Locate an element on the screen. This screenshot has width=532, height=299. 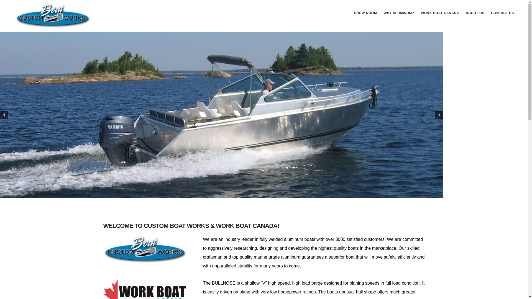
WHY ALUMINUM? is located at coordinates (399, 13).